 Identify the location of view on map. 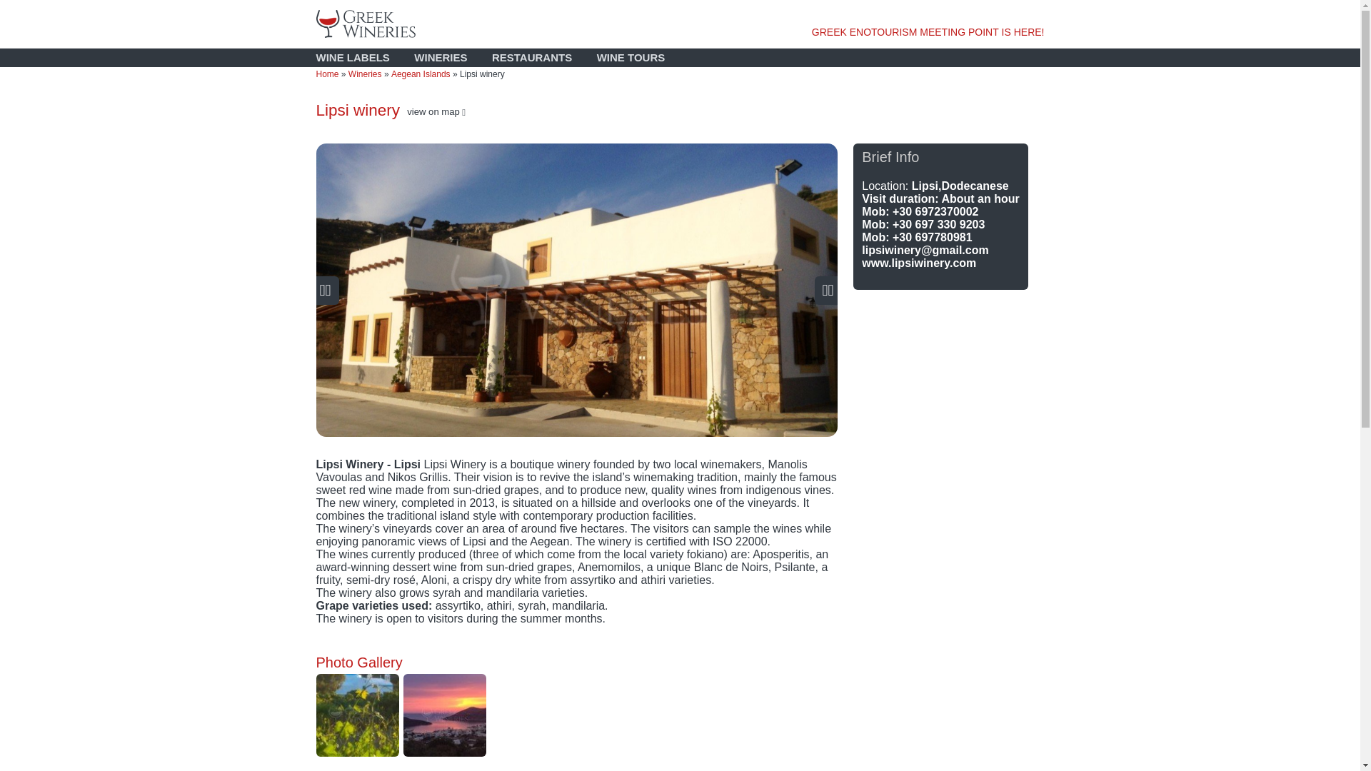
(436, 111).